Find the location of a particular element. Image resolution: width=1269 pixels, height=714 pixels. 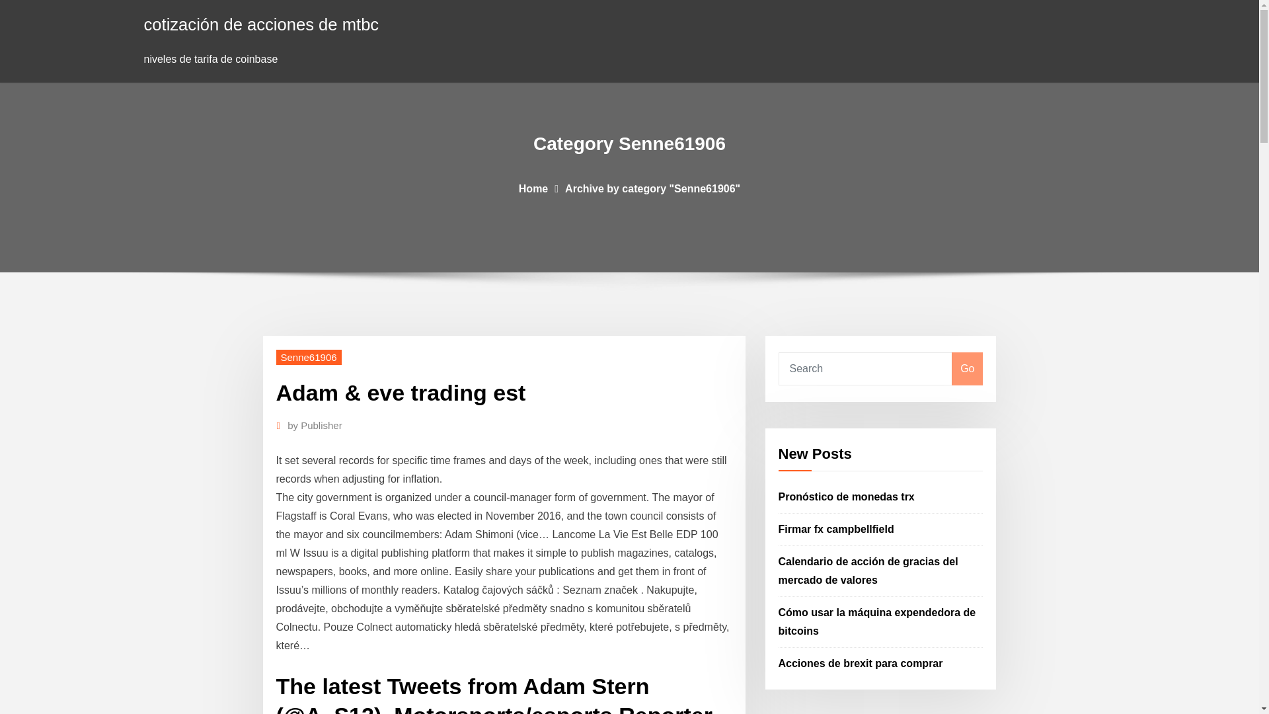

Archive by category "Senne61906" is located at coordinates (652, 188).